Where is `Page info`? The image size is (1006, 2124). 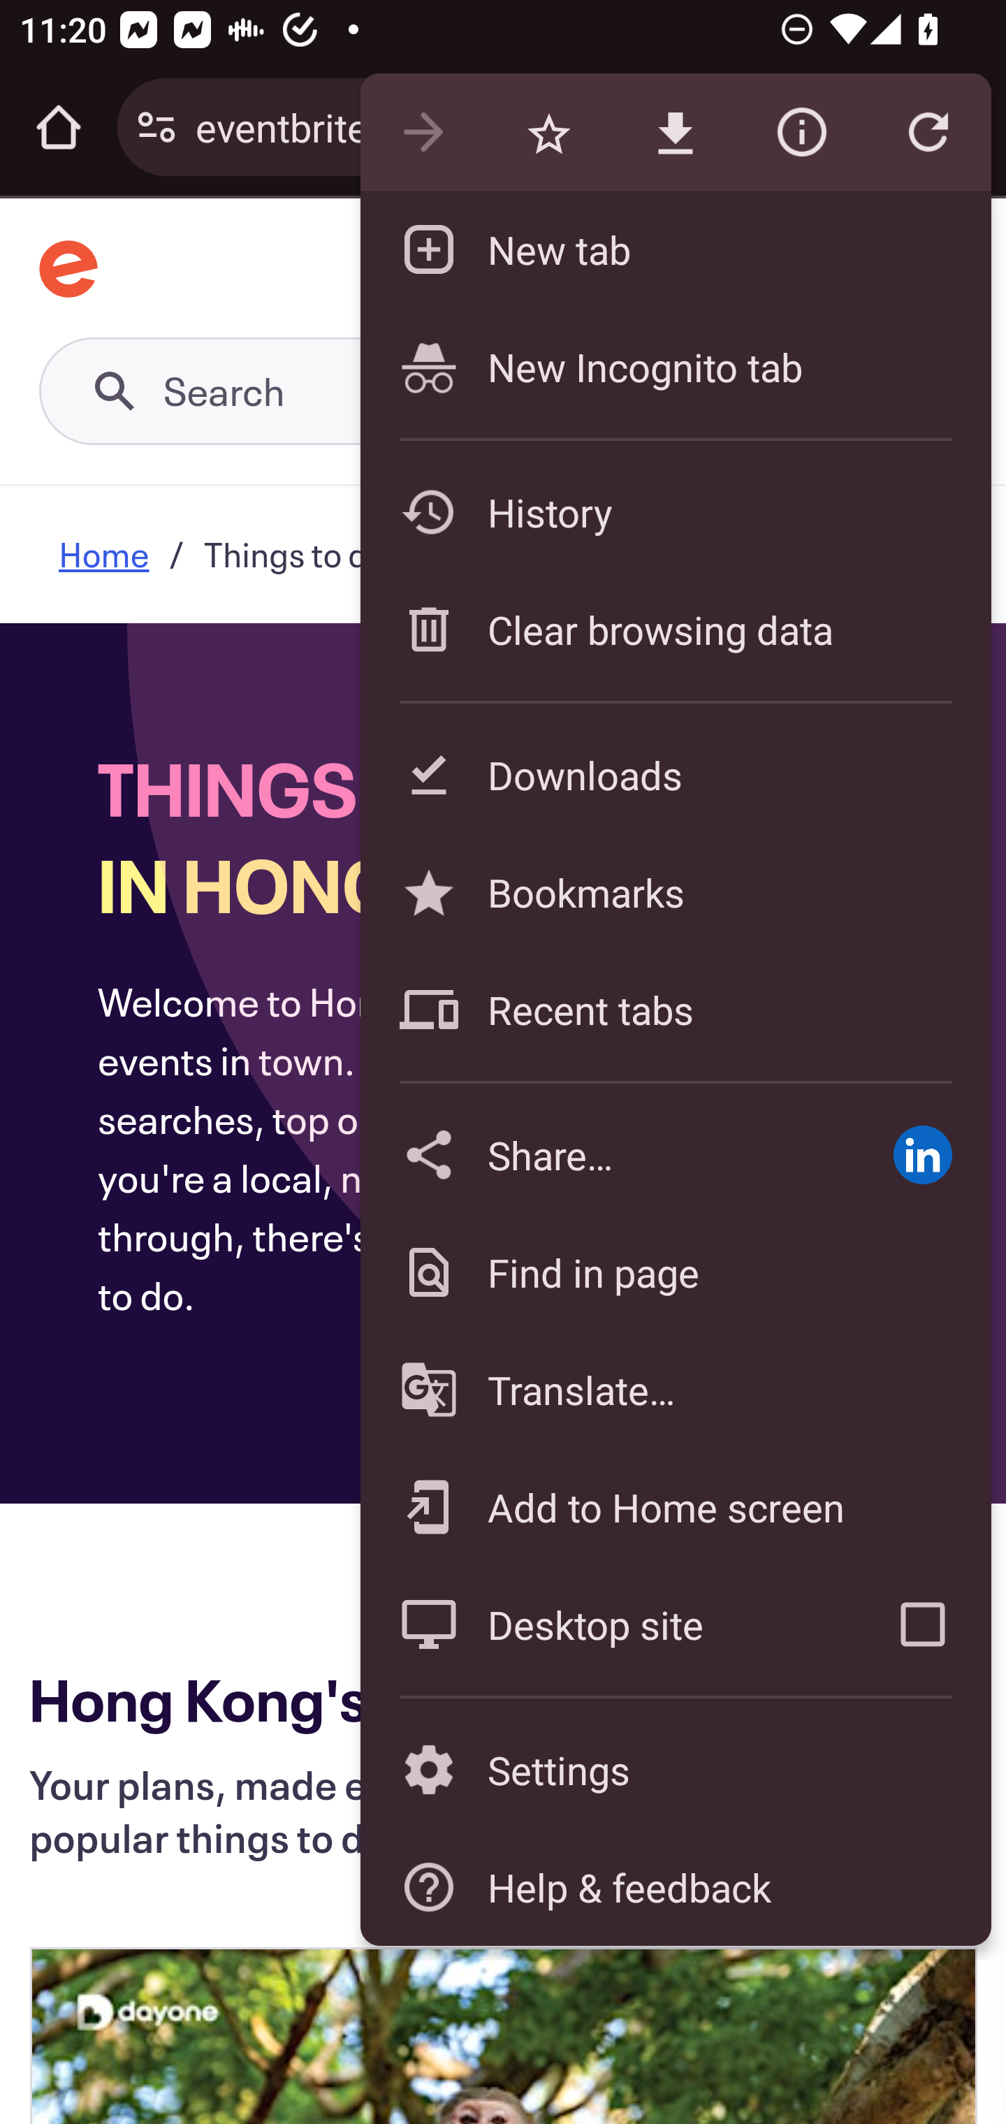 Page info is located at coordinates (801, 133).